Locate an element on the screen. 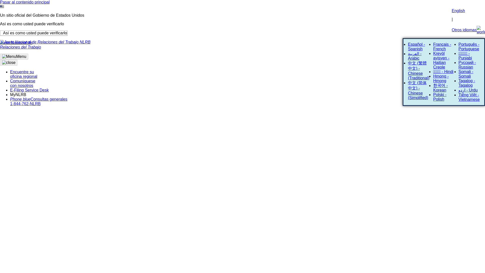  Tagalog - Tagalog is located at coordinates (467, 83).